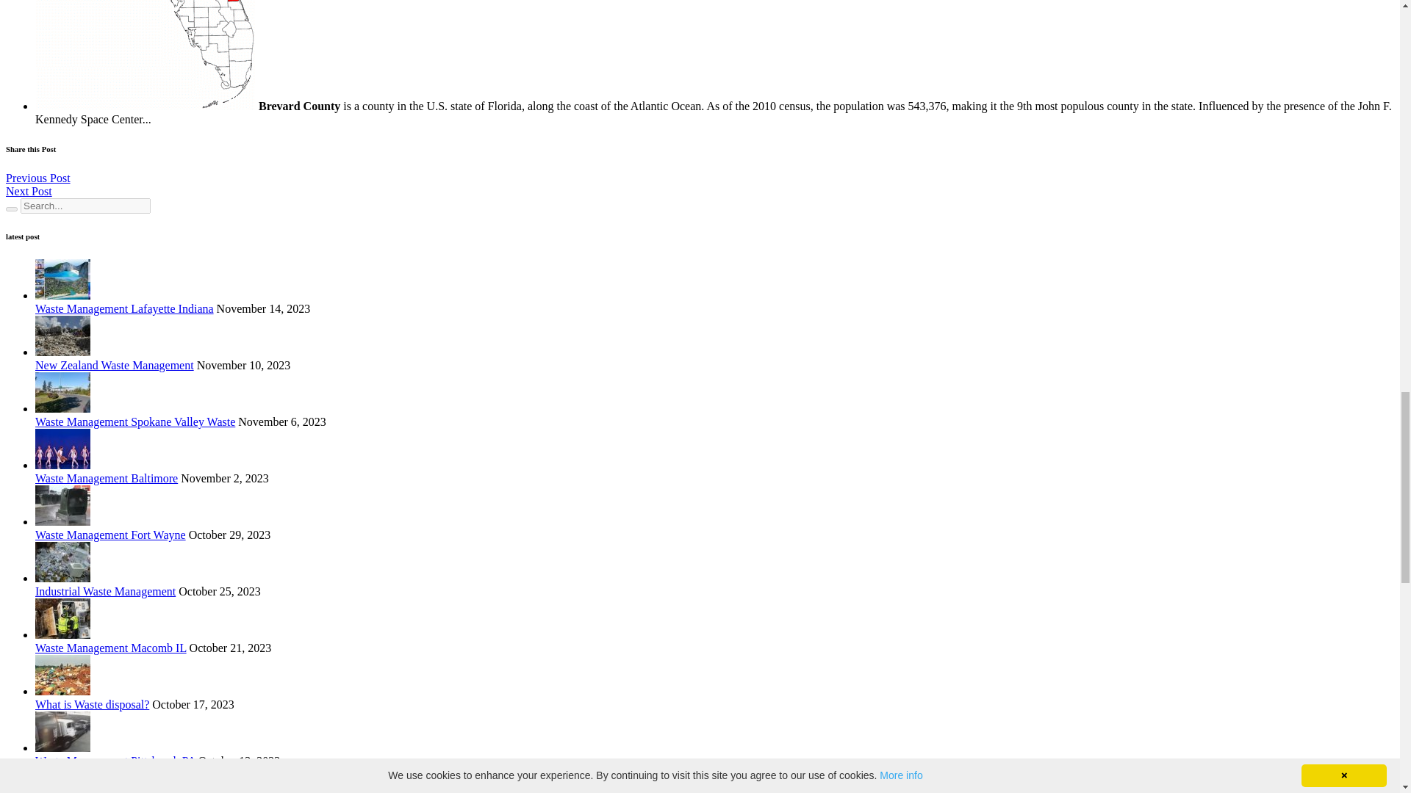 This screenshot has height=793, width=1411. What do you see at coordinates (105, 592) in the screenshot?
I see `Industrial Waste Management` at bounding box center [105, 592].